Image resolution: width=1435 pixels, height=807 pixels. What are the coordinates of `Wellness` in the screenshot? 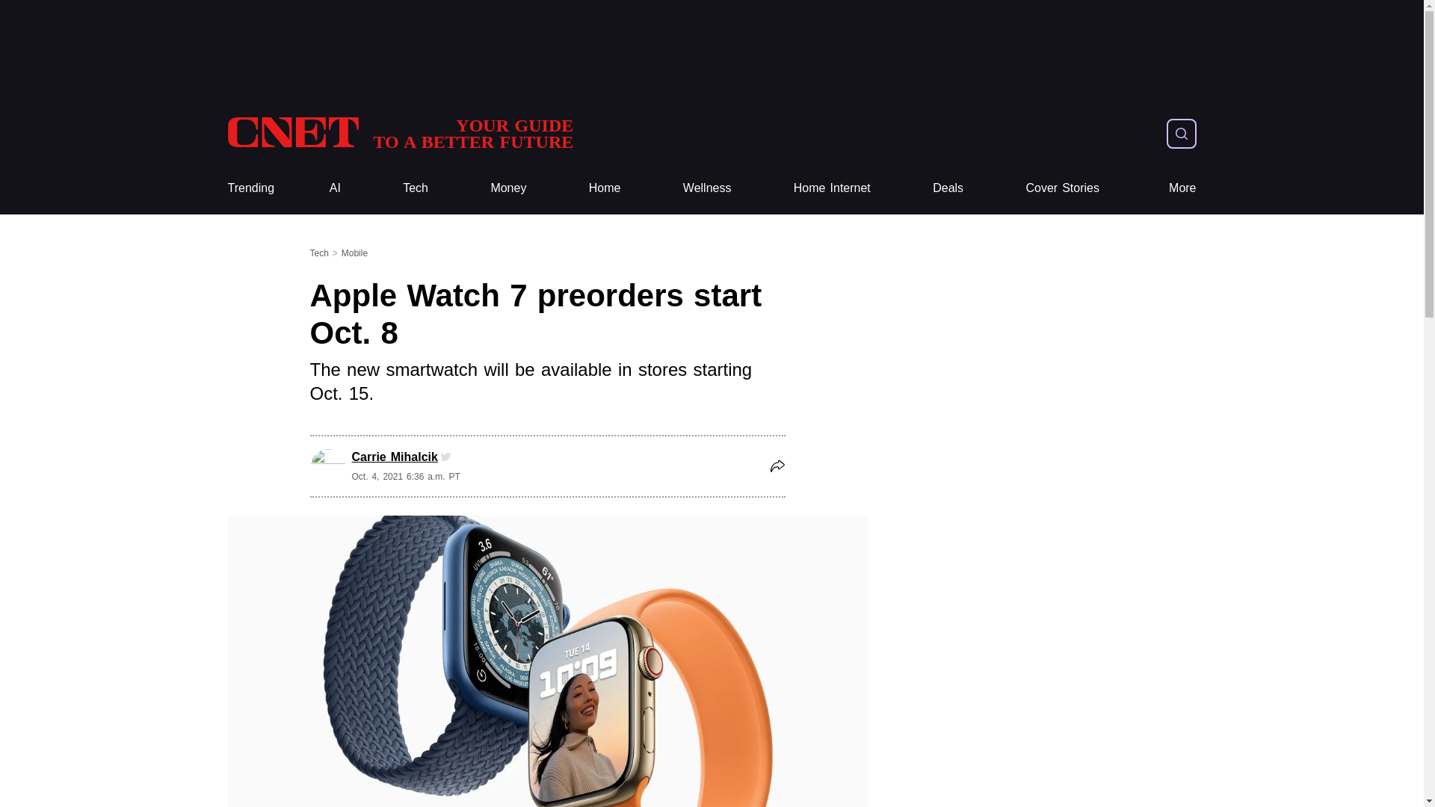 It's located at (707, 188).